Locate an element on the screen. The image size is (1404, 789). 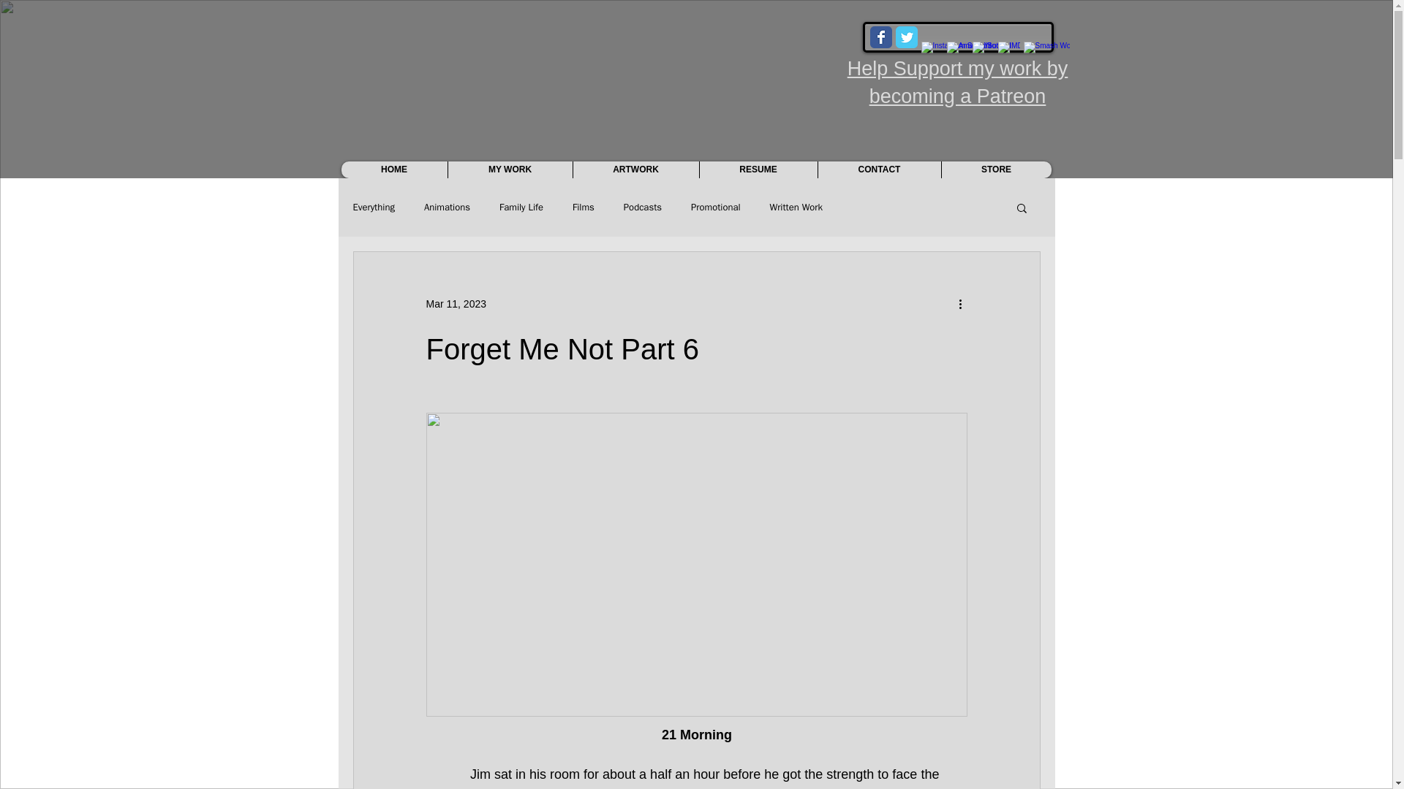
Family Life is located at coordinates (521, 207).